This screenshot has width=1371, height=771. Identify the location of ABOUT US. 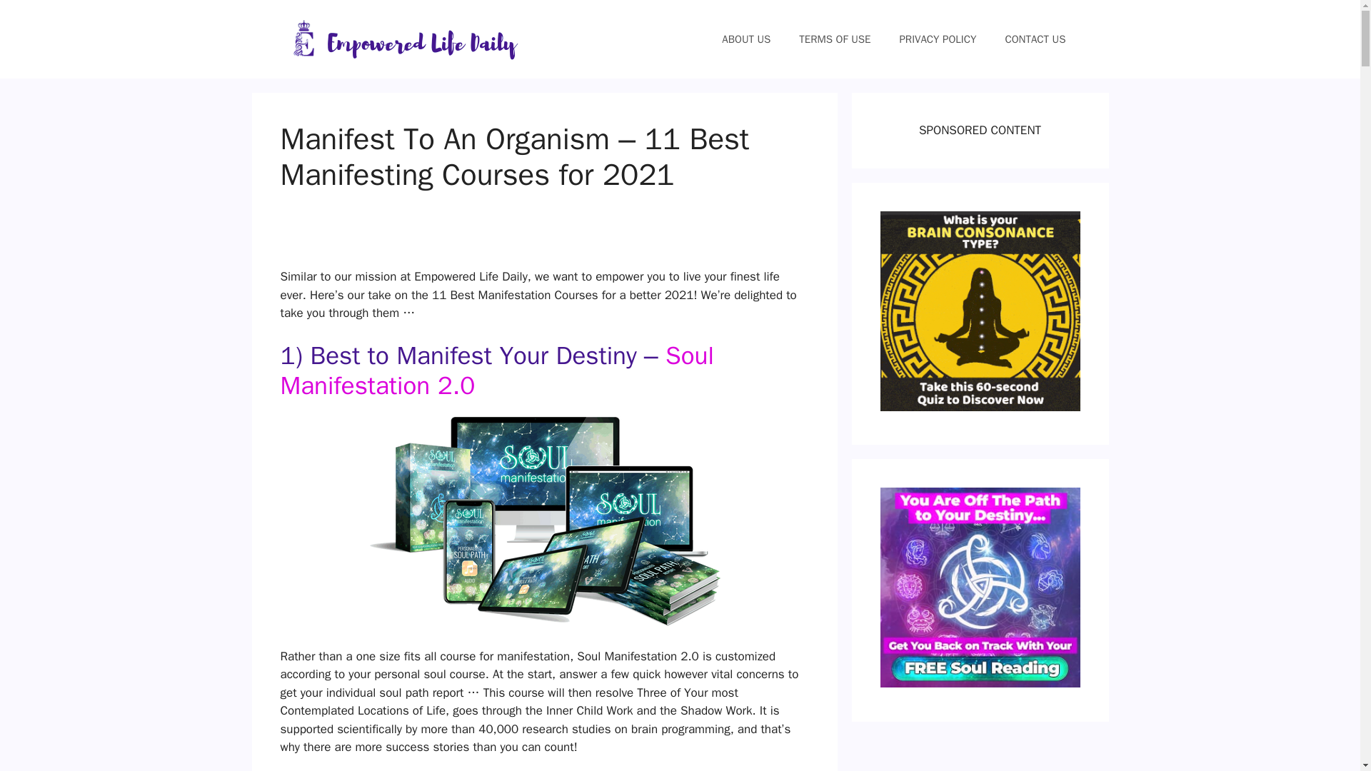
(745, 39).